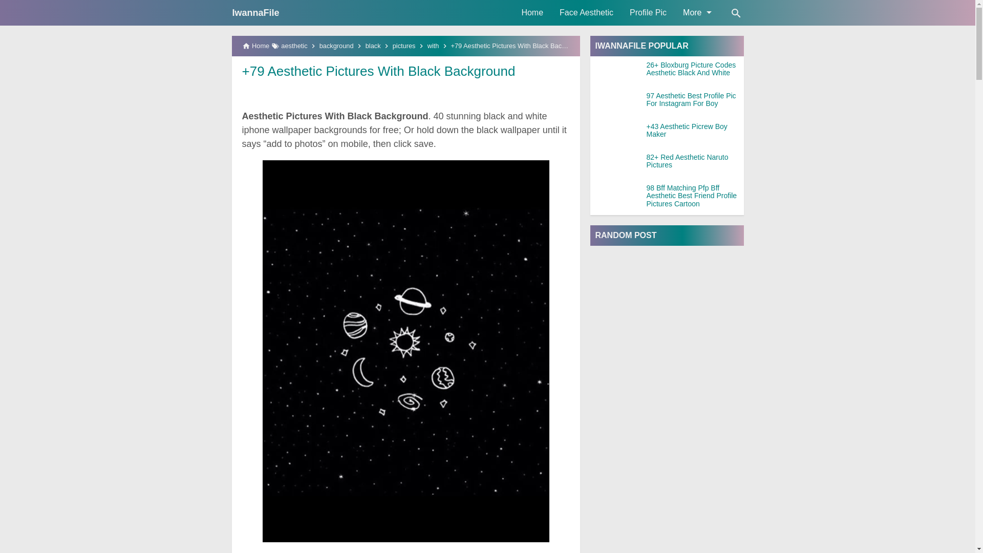 The width and height of the screenshot is (983, 553). What do you see at coordinates (648, 12) in the screenshot?
I see `Profile Pic` at bounding box center [648, 12].